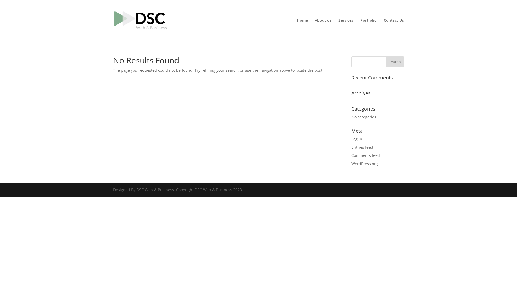 Image resolution: width=517 pixels, height=290 pixels. Describe the element at coordinates (395, 62) in the screenshot. I see `Search` at that location.